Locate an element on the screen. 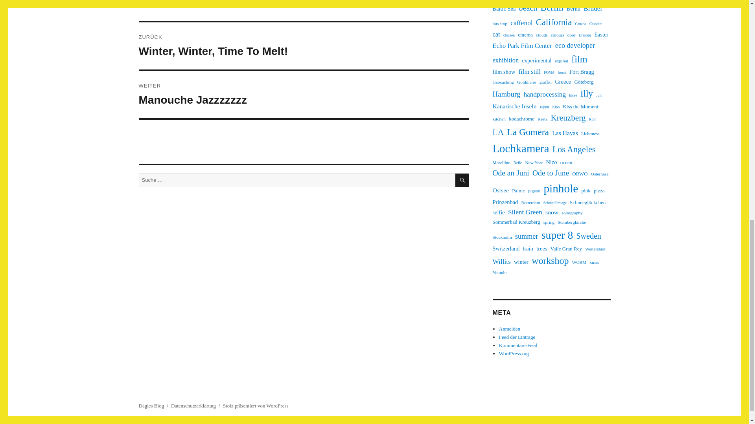 Image resolution: width=755 pixels, height=424 pixels. California is located at coordinates (554, 22).